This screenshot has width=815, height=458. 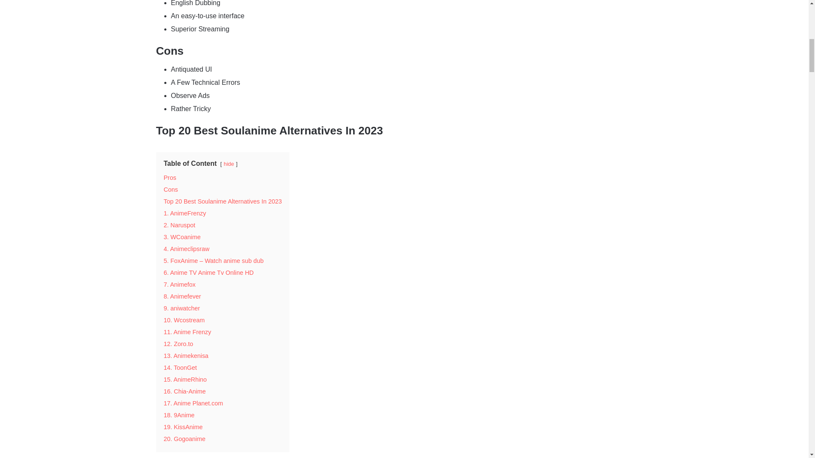 What do you see at coordinates (185, 379) in the screenshot?
I see `15. AnimeRhino` at bounding box center [185, 379].